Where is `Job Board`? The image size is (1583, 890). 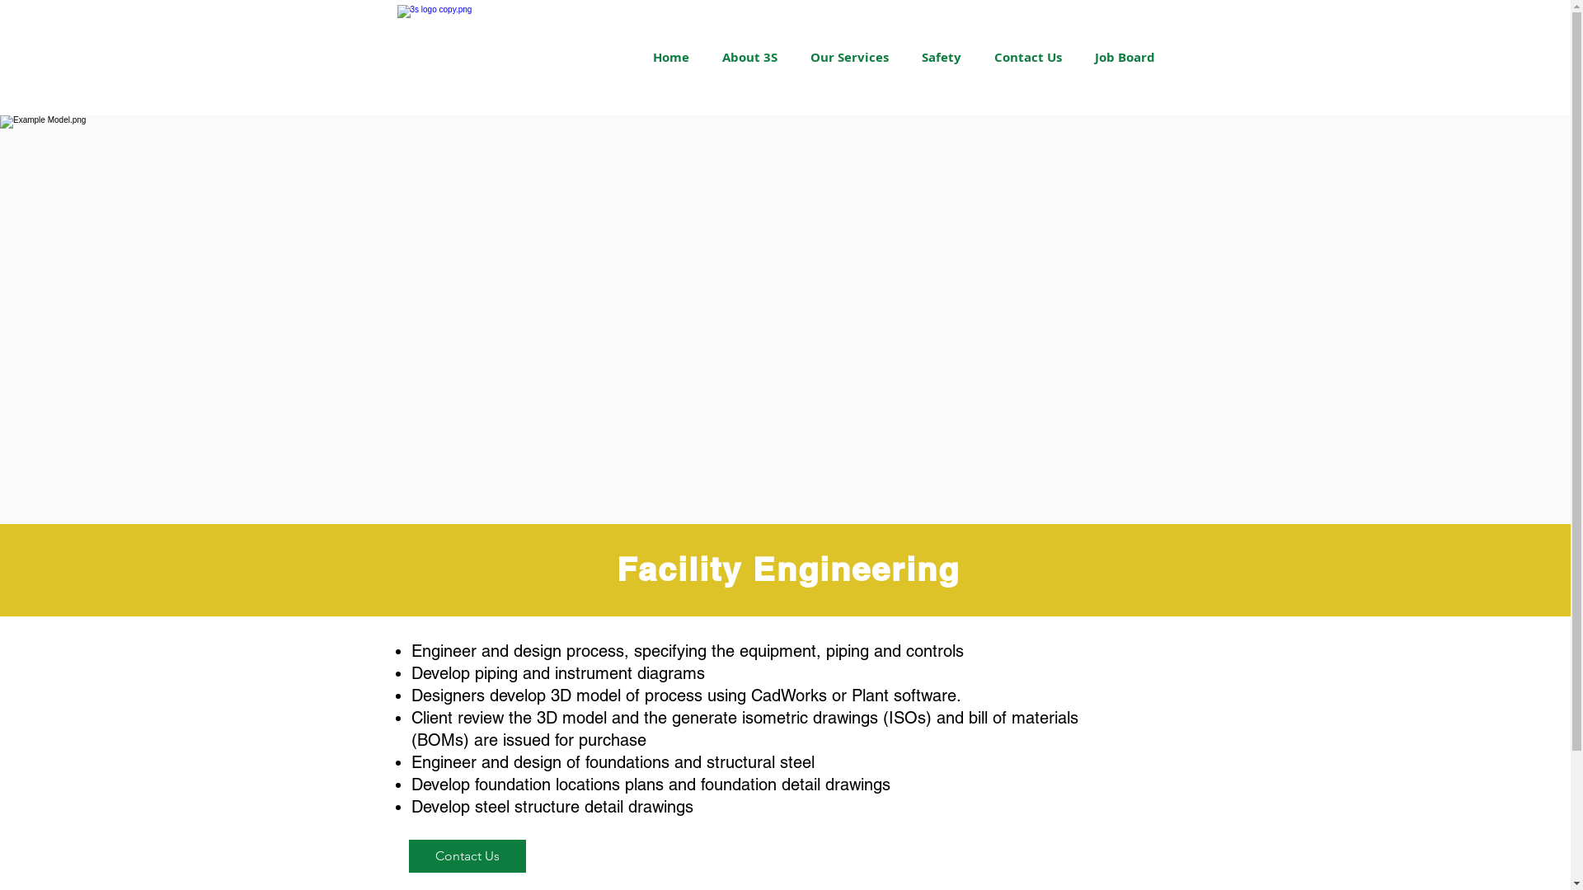
Job Board is located at coordinates (1125, 58).